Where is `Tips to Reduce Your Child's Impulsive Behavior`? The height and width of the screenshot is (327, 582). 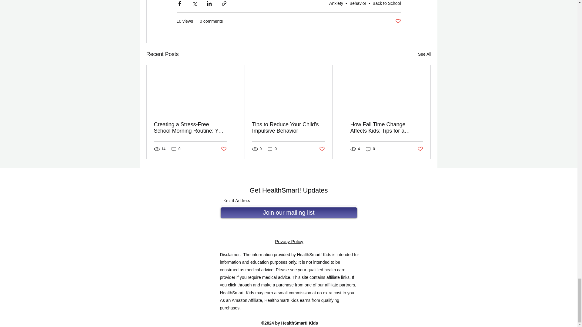 Tips to Reduce Your Child's Impulsive Behavior is located at coordinates (288, 127).